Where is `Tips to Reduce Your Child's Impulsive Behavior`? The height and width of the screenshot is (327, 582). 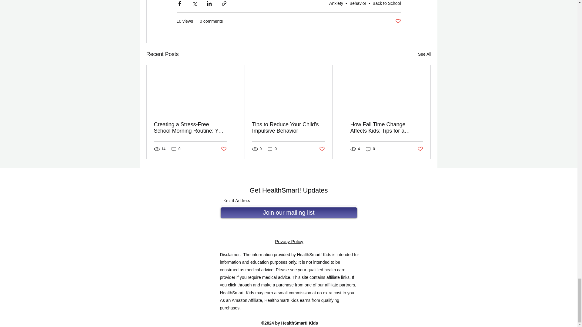 Tips to Reduce Your Child's Impulsive Behavior is located at coordinates (288, 127).